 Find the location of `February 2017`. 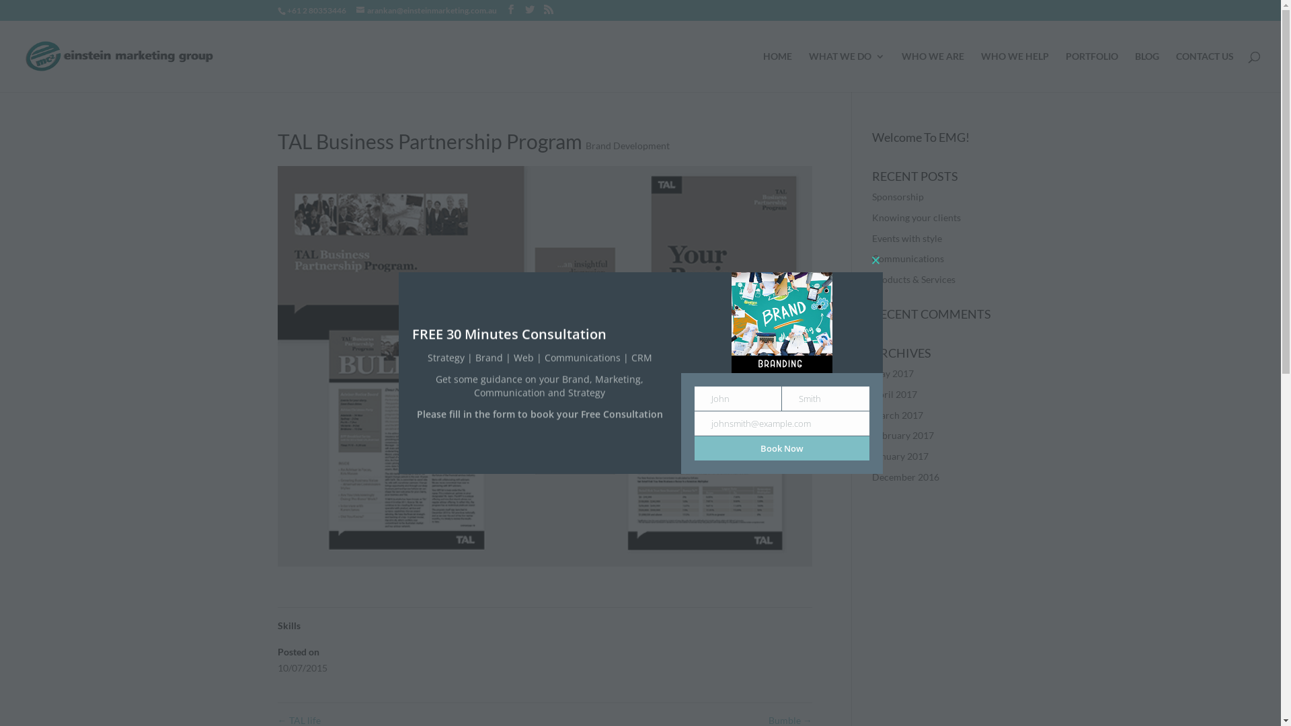

February 2017 is located at coordinates (903, 436).